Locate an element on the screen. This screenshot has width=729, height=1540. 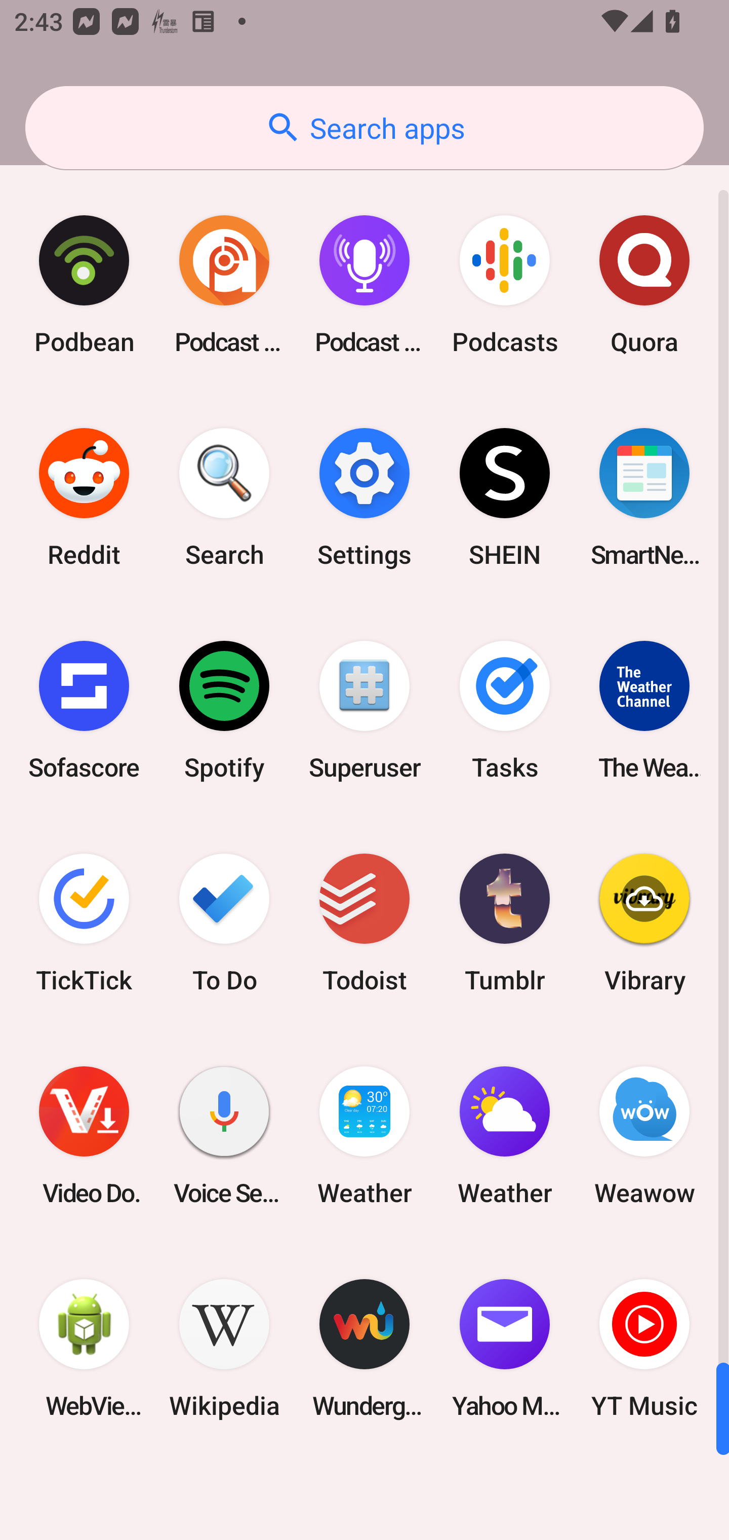
Weather is located at coordinates (504, 1136).